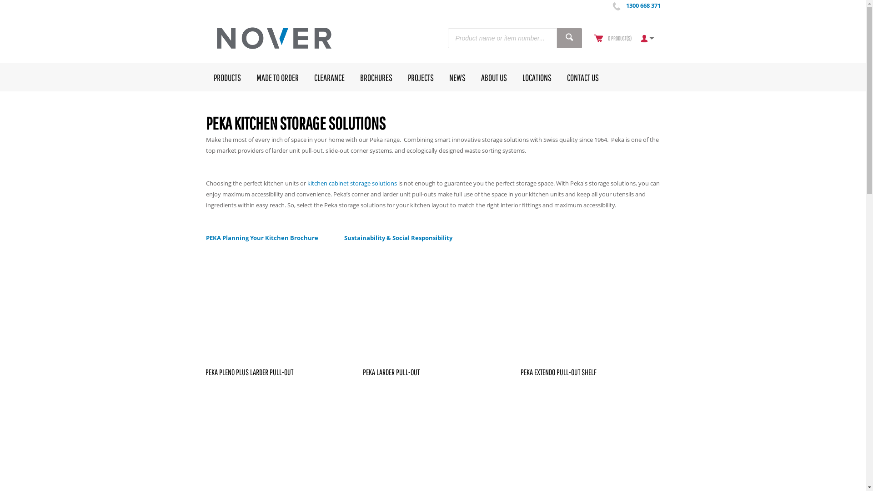 The height and width of the screenshot is (491, 873). Describe the element at coordinates (276, 308) in the screenshot. I see `Peka Pleno Plus Larder Pull-Out` at that location.